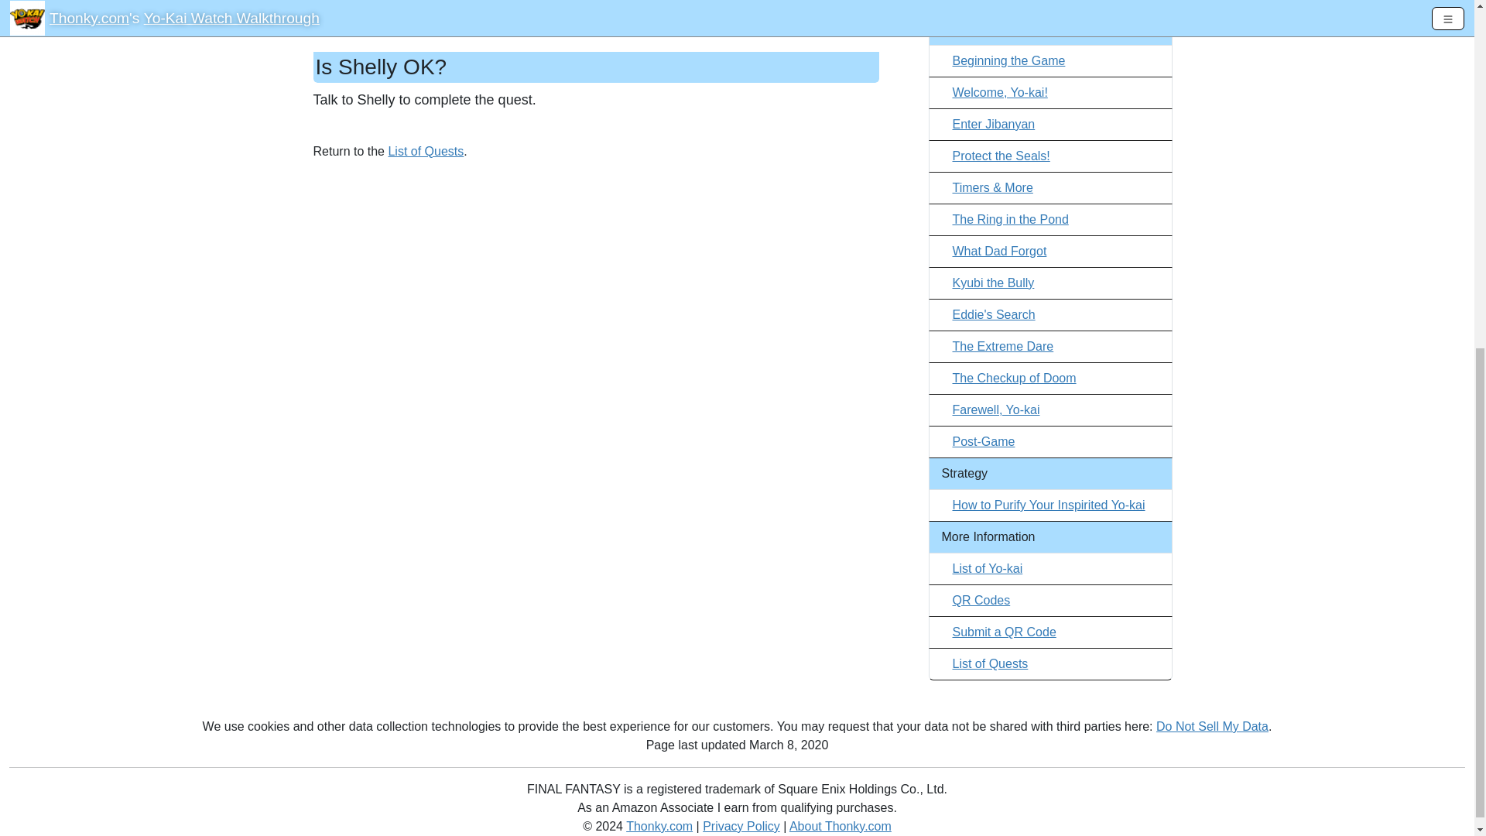 The image size is (1486, 836). What do you see at coordinates (993, 314) in the screenshot?
I see `Eddie's Search` at bounding box center [993, 314].